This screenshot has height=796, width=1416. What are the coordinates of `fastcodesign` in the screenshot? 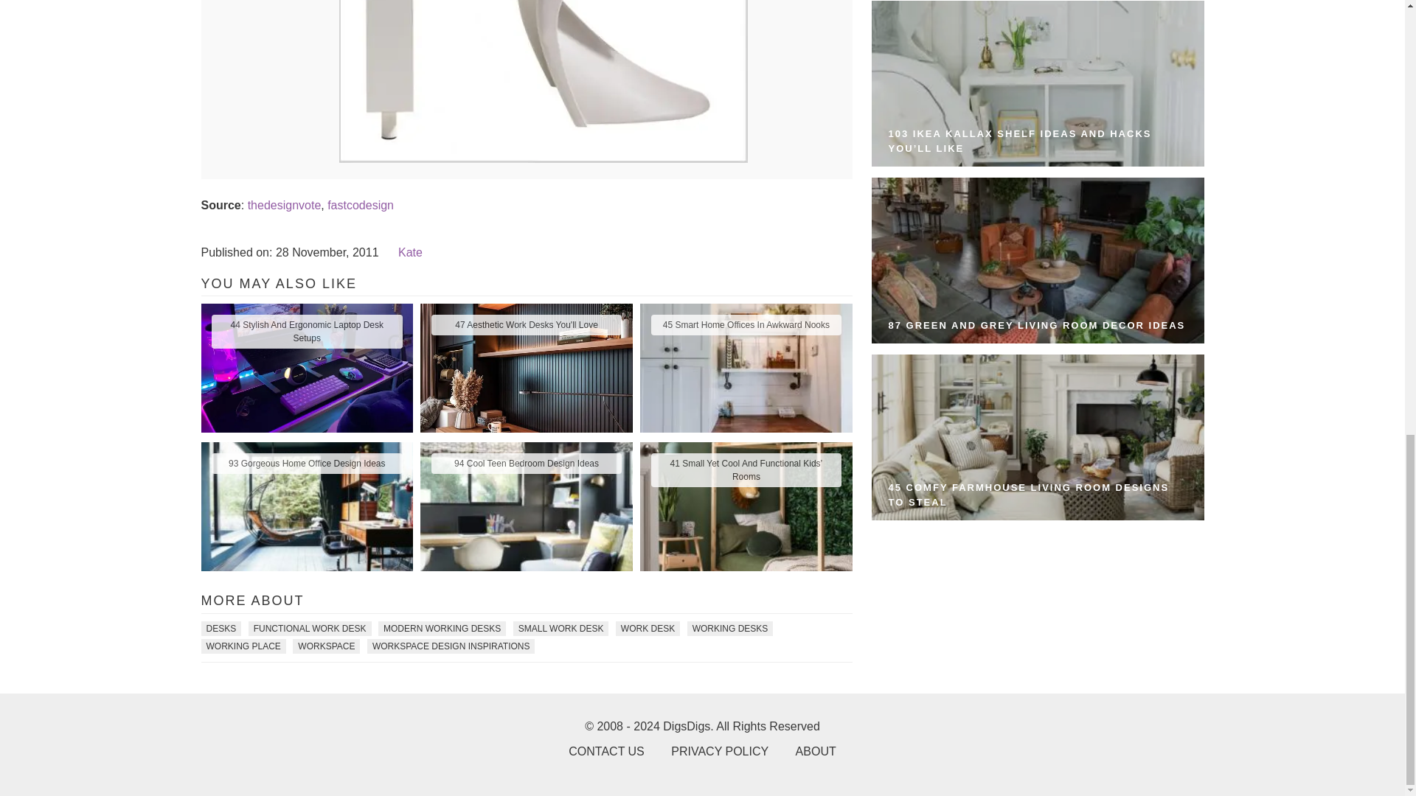 It's located at (360, 205).